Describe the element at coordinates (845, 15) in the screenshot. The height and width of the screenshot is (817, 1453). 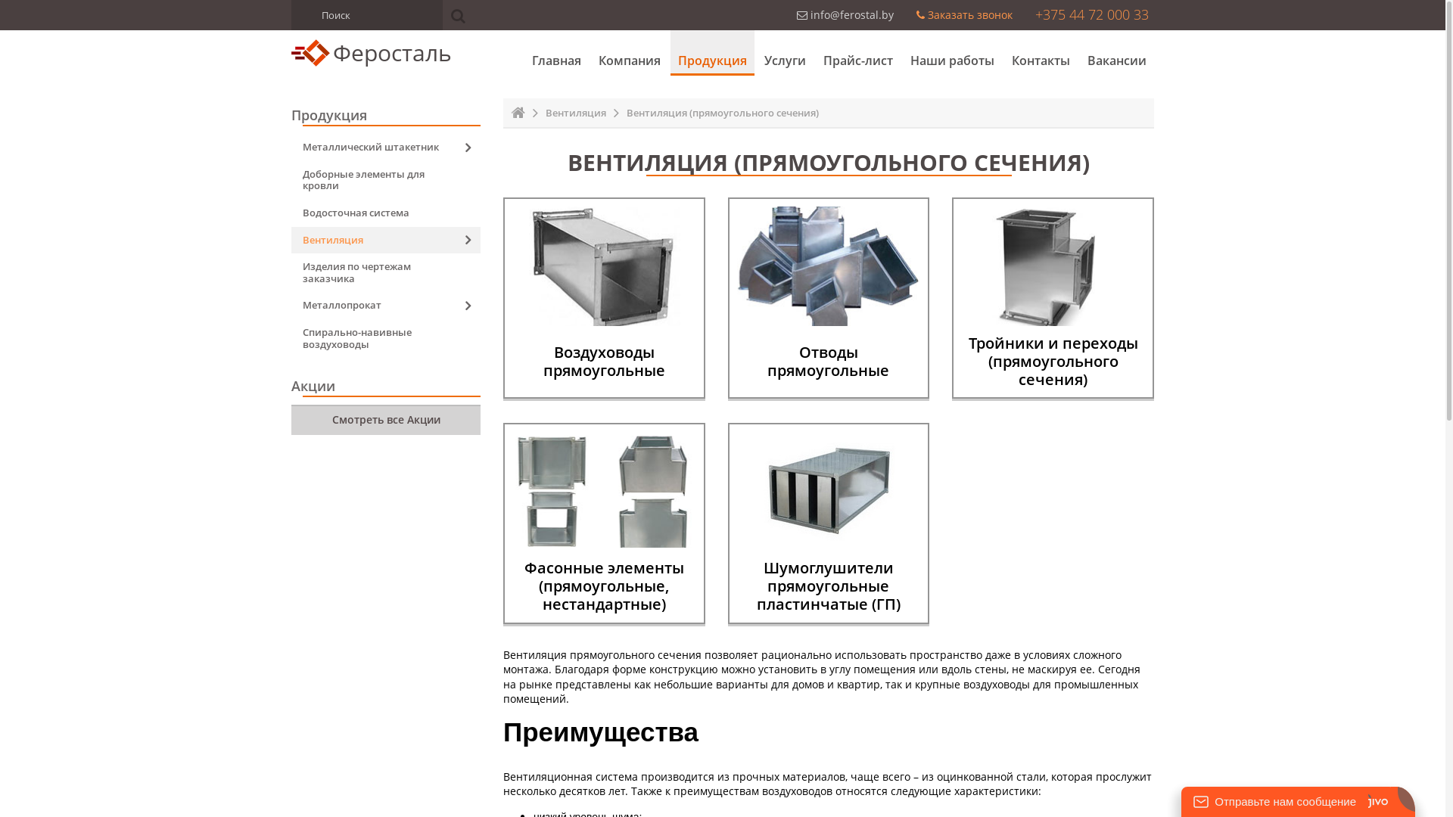
I see `info@ferostal.by` at that location.